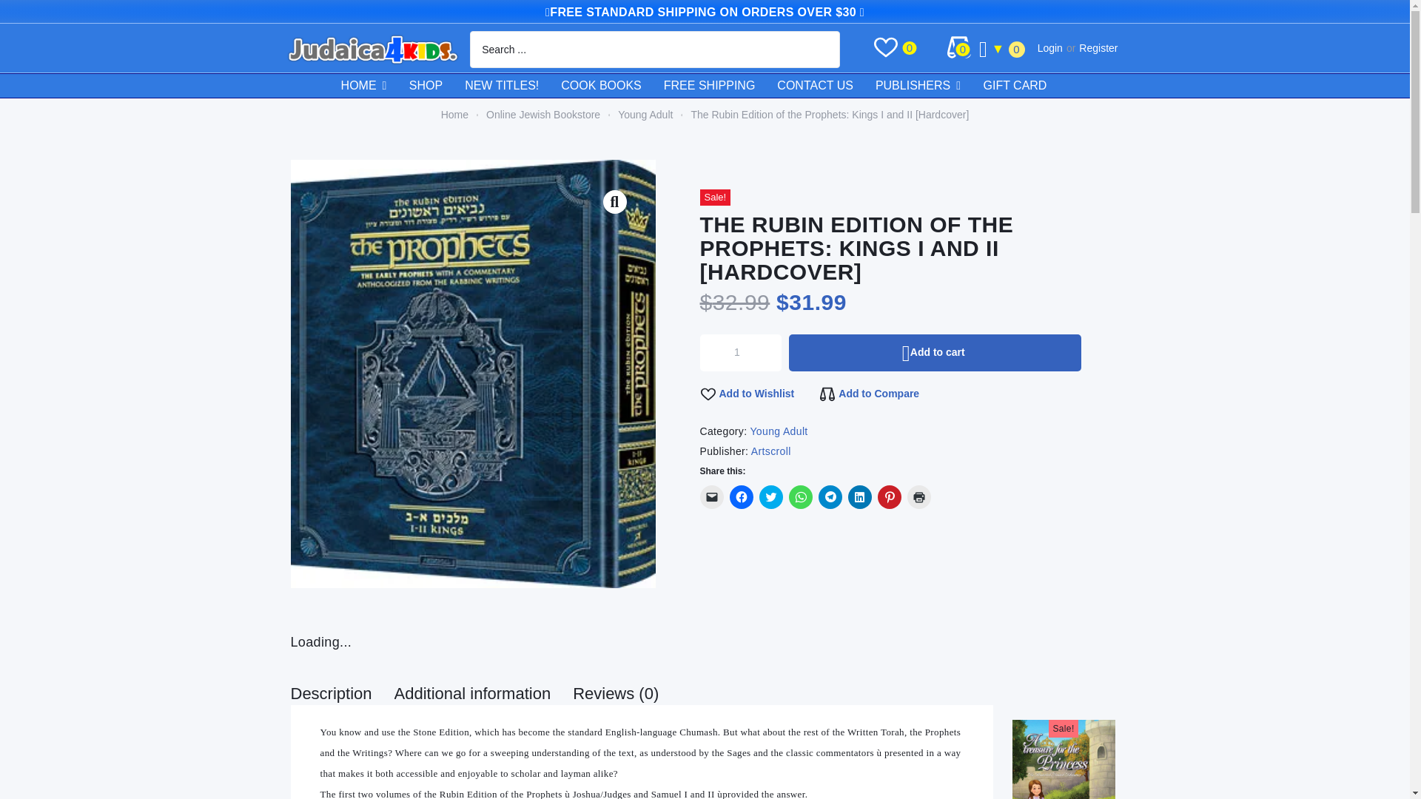 This screenshot has height=799, width=1421. Describe the element at coordinates (742, 496) in the screenshot. I see `Click to share on Facebook` at that location.